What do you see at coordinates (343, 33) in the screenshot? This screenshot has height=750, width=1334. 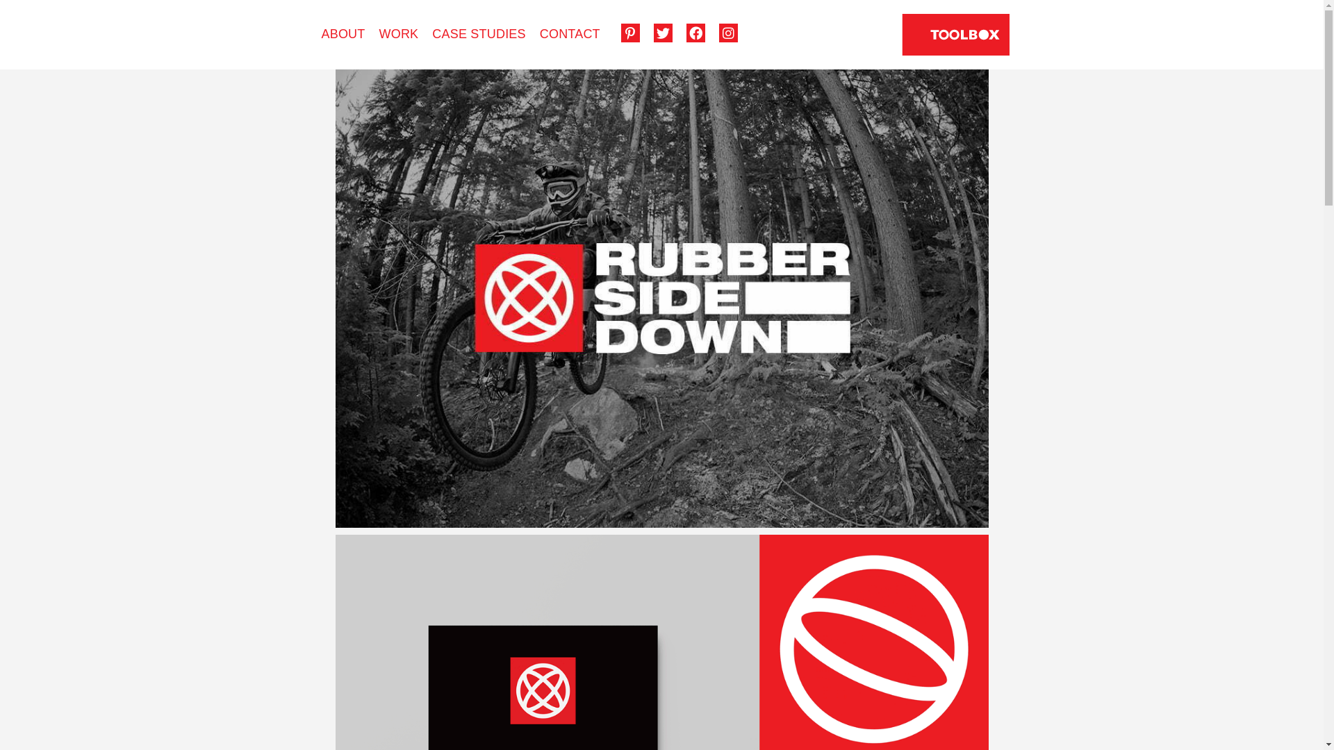 I see `ABOUT` at bounding box center [343, 33].